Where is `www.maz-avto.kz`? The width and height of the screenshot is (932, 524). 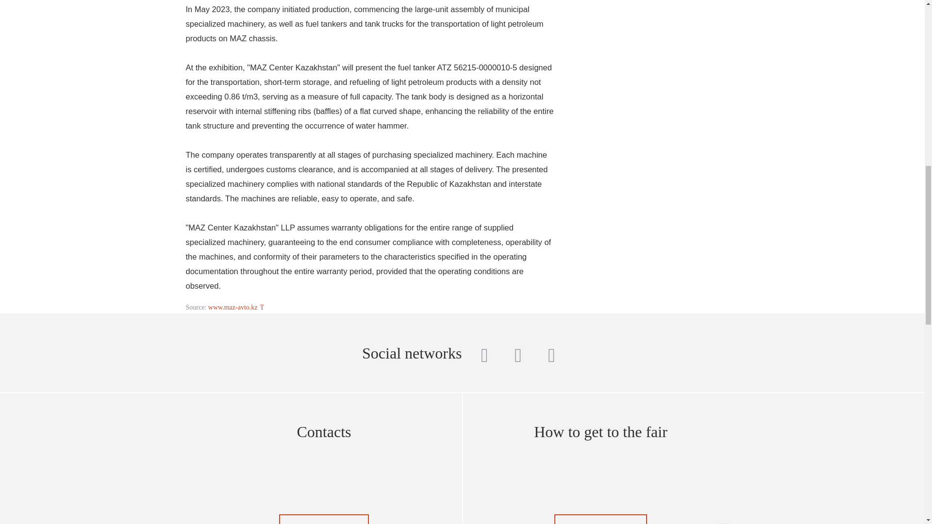
www.maz-avto.kz is located at coordinates (236, 308).